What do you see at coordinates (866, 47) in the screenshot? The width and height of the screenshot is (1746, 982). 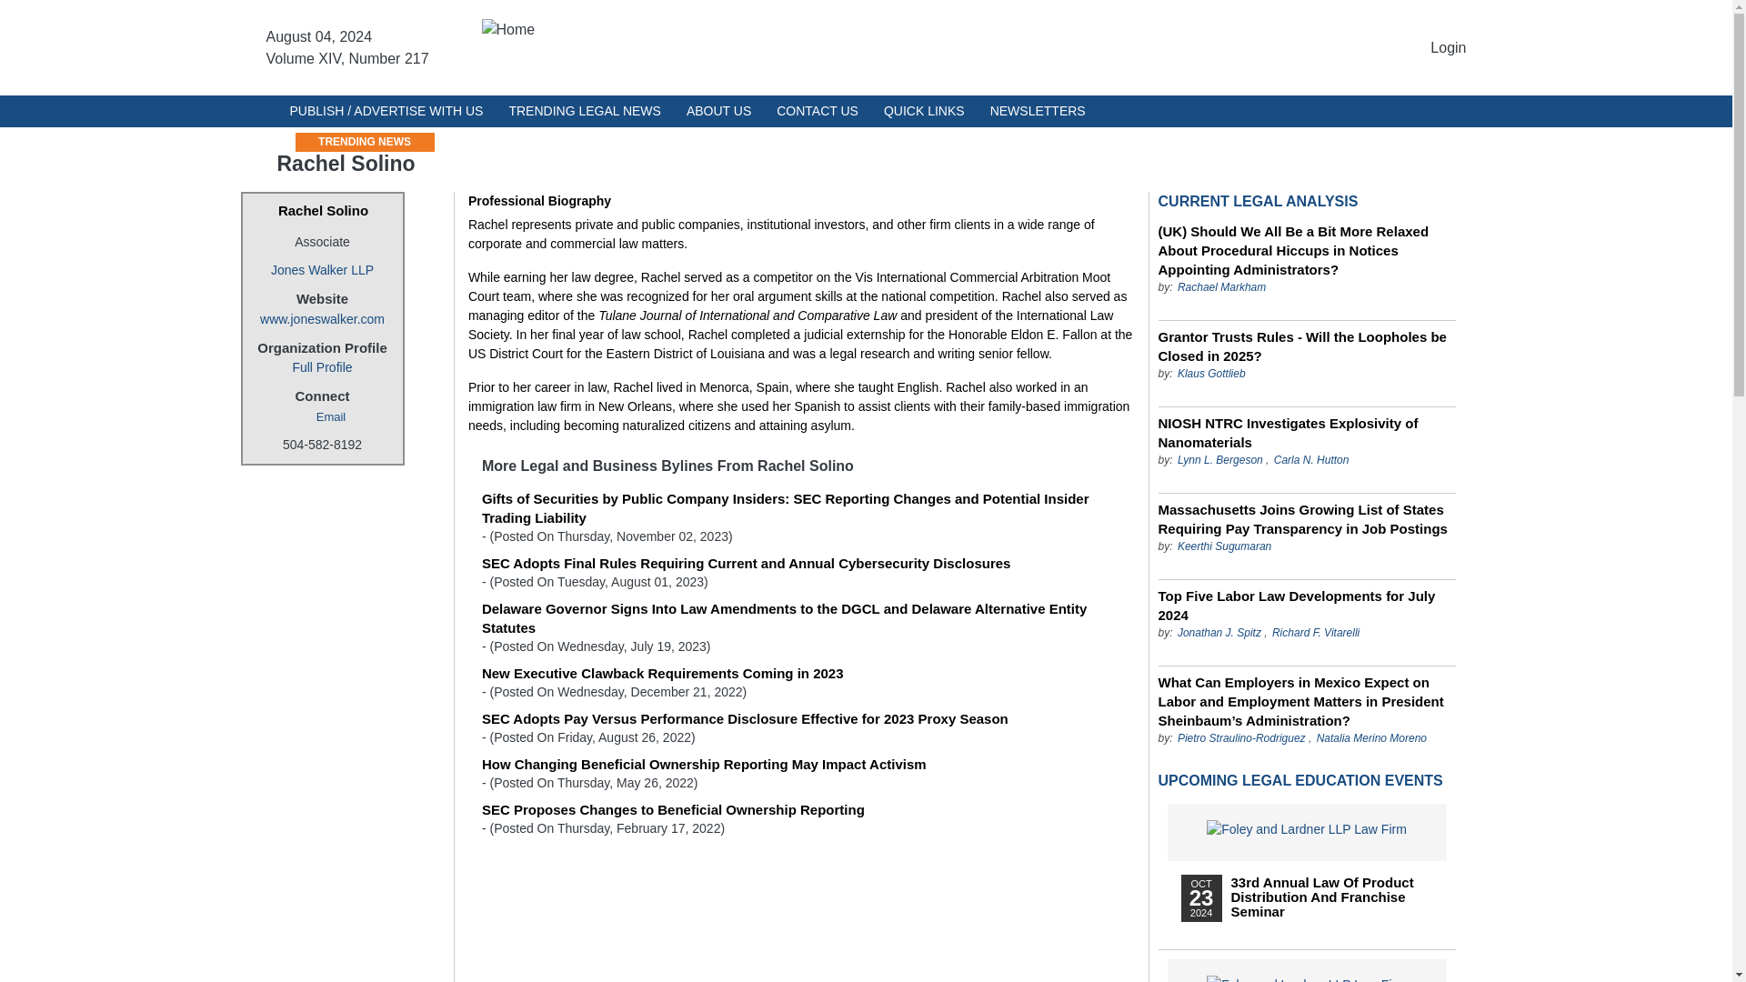 I see `Home` at bounding box center [866, 47].